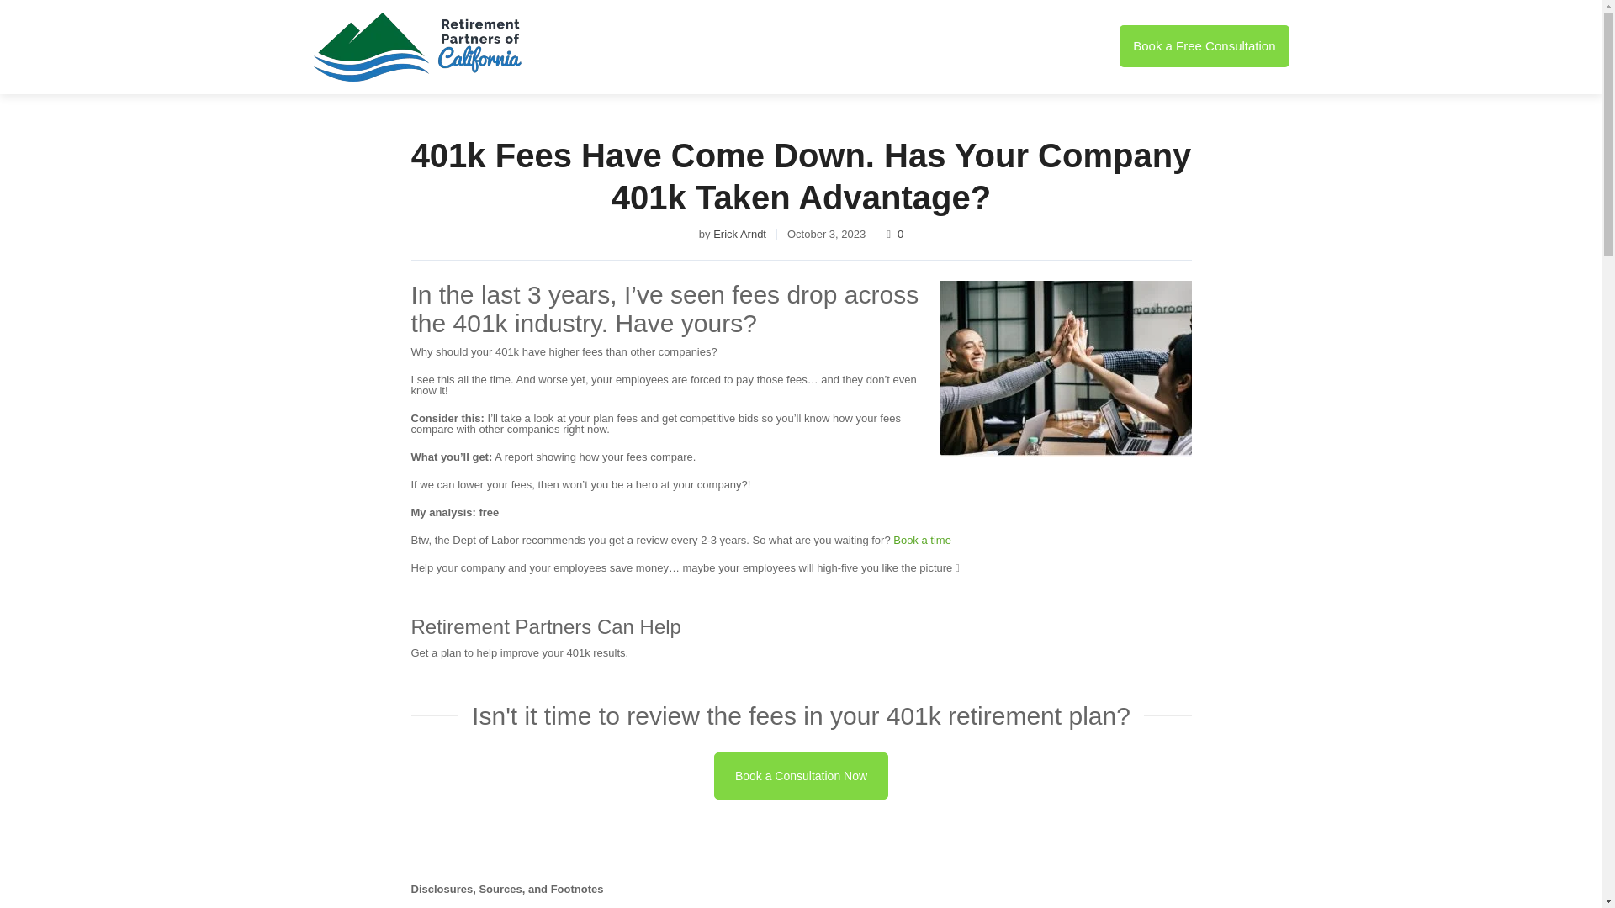  What do you see at coordinates (922, 540) in the screenshot?
I see `Book a time` at bounding box center [922, 540].